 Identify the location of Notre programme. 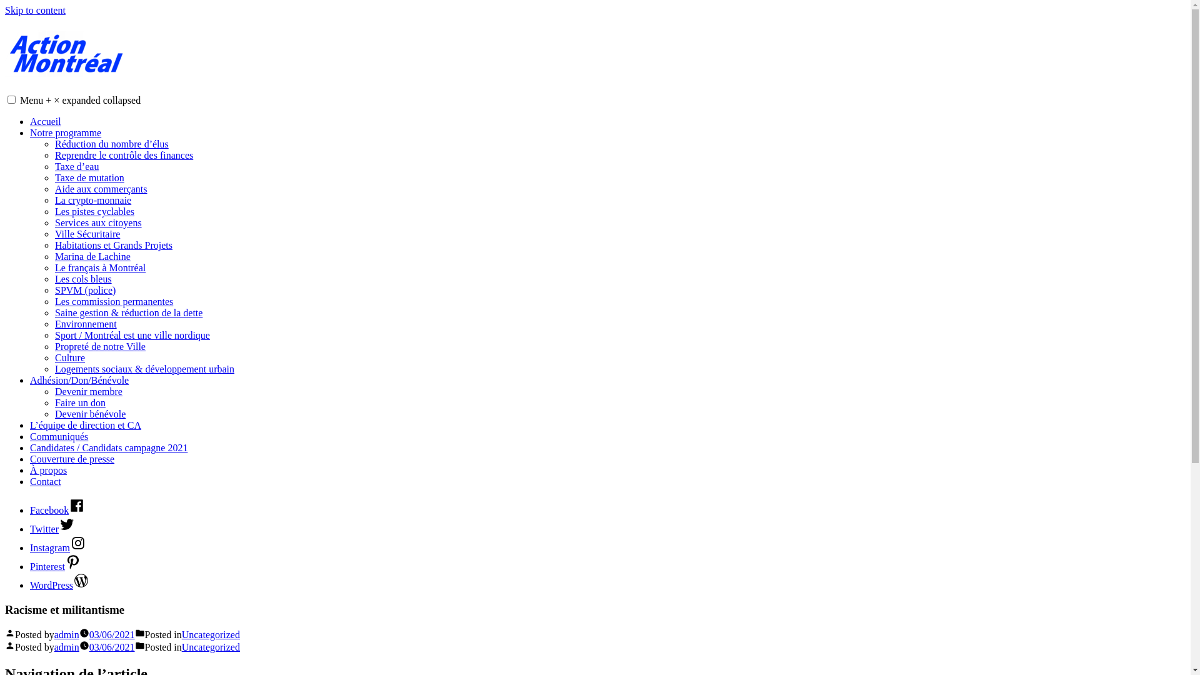
(66, 132).